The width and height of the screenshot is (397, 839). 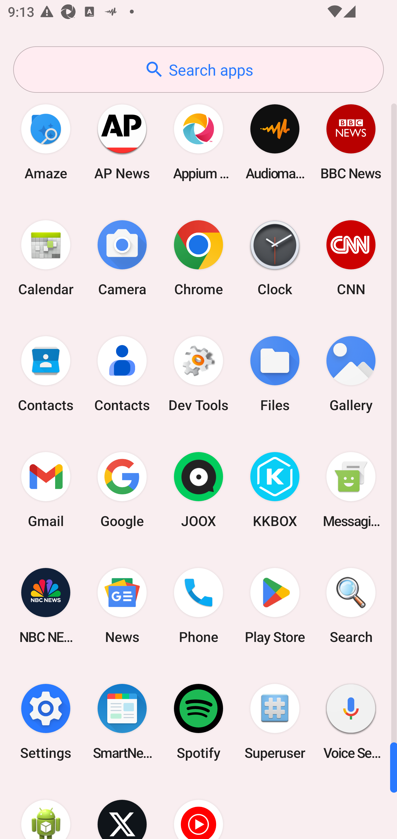 I want to click on Files, so click(x=275, y=374).